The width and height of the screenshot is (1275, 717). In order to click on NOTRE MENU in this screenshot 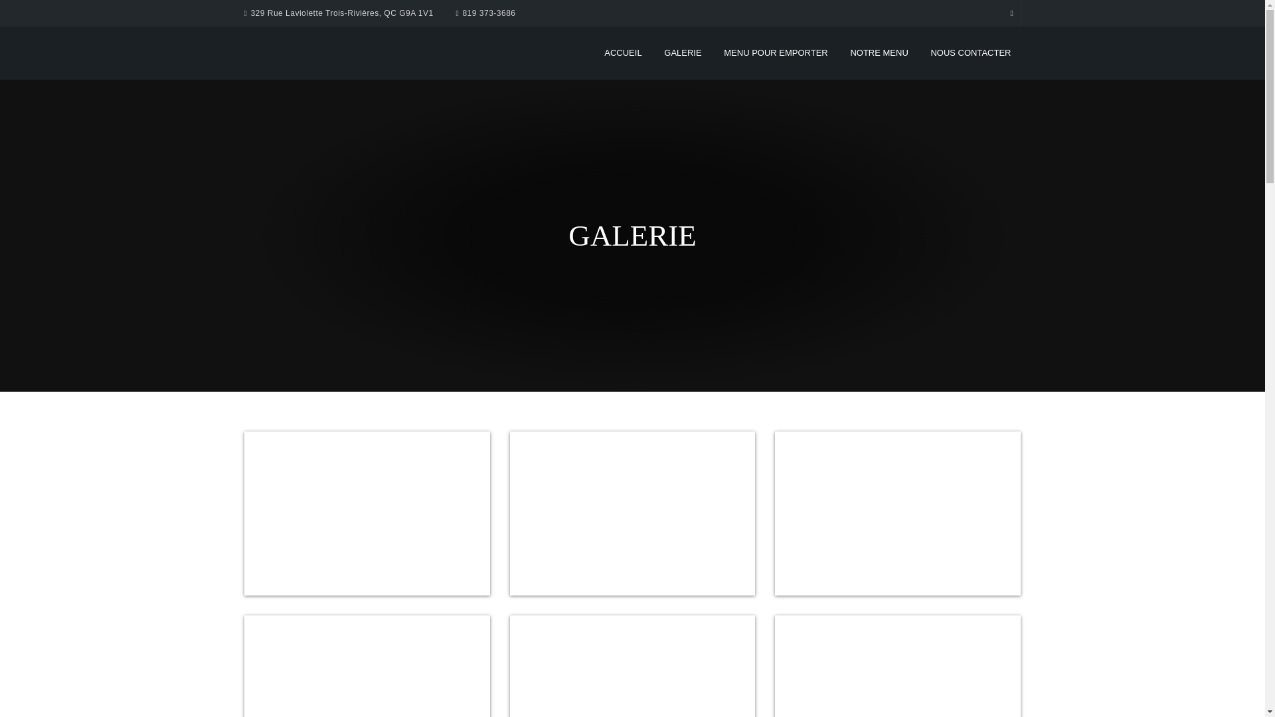, I will do `click(879, 53)`.